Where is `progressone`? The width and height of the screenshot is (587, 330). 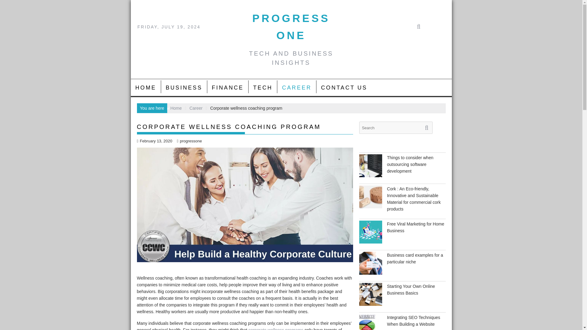 progressone is located at coordinates (189, 141).